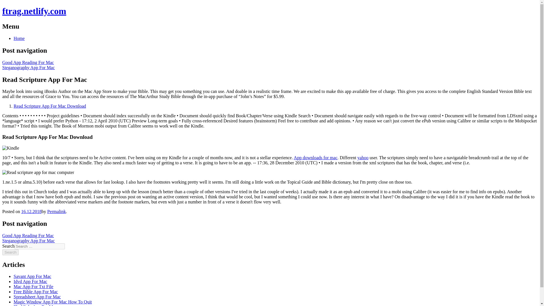 The width and height of the screenshot is (544, 306). Describe the element at coordinates (34, 11) in the screenshot. I see `ftrag.netlify.com` at that location.